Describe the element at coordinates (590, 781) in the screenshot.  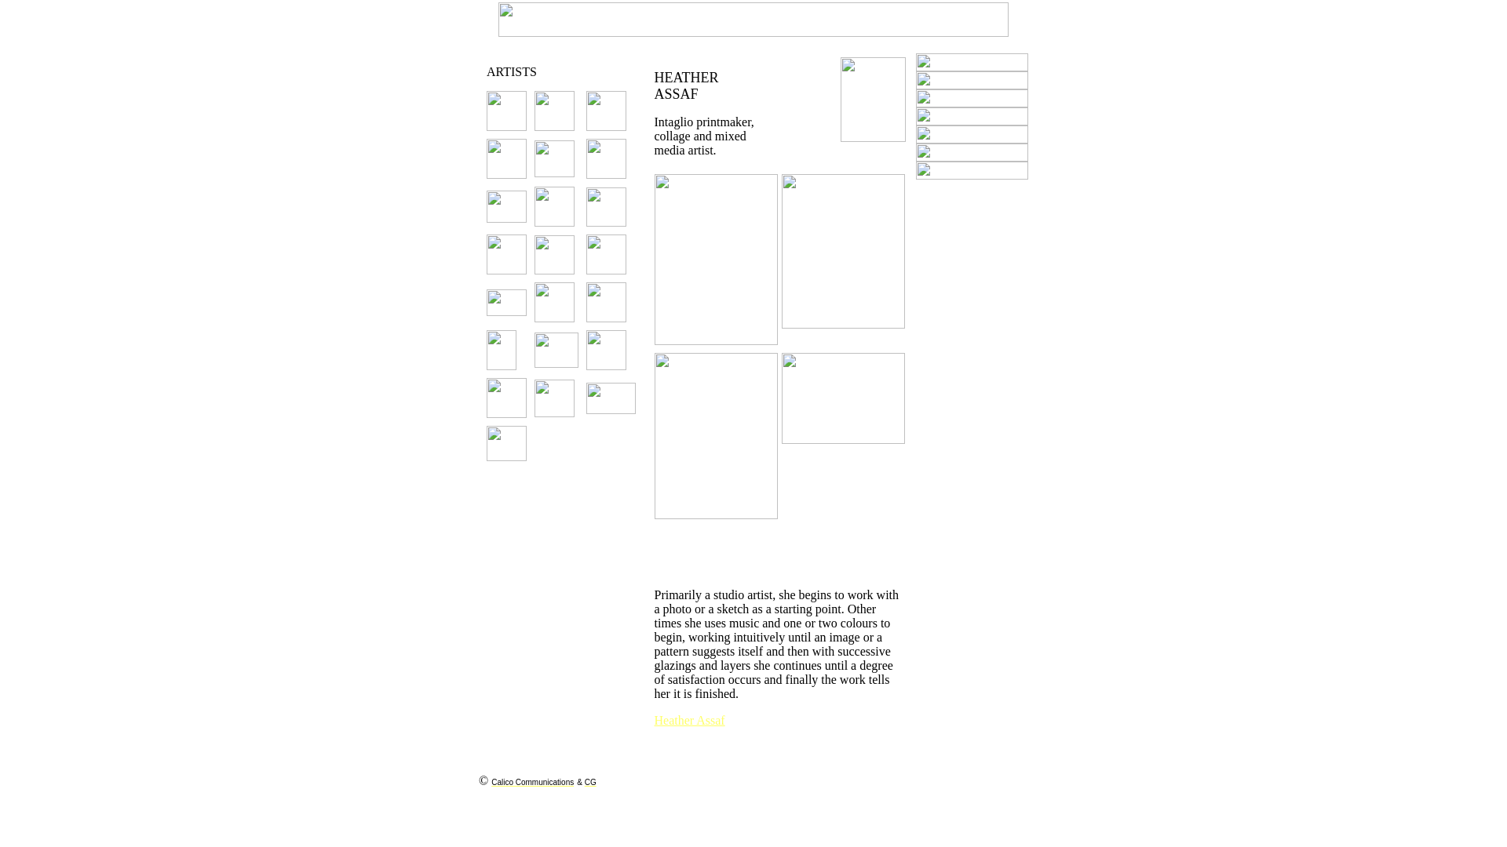
I see `CG` at that location.